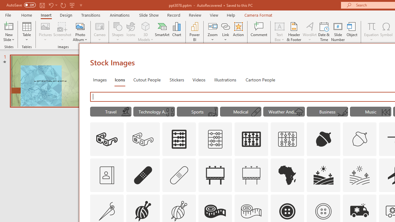  I want to click on Videos, so click(199, 80).